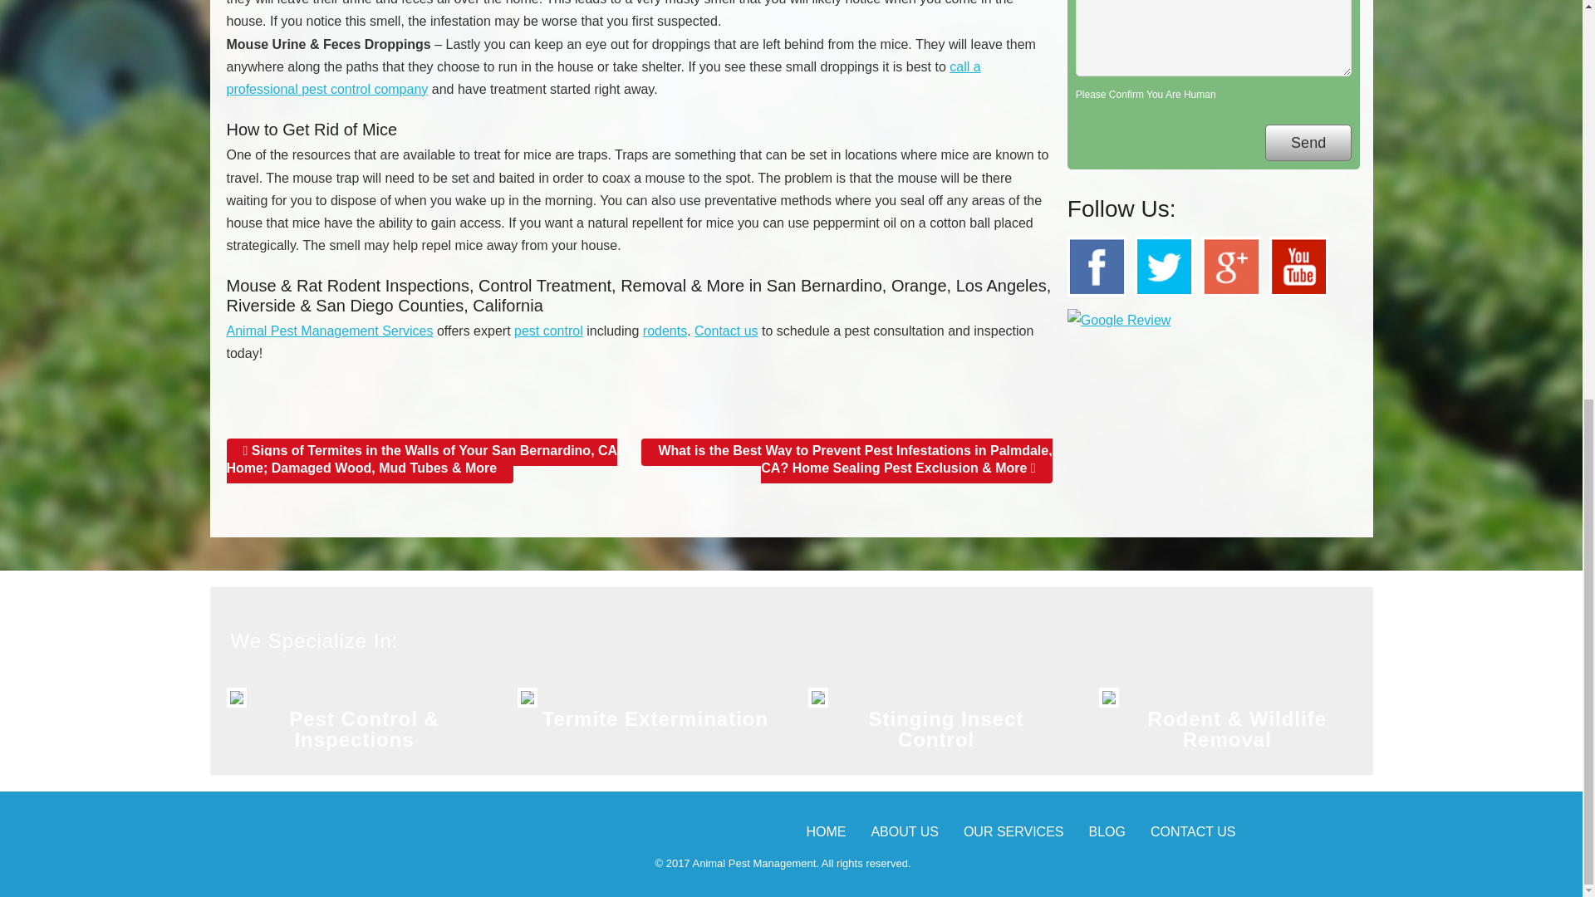  I want to click on call a professional pest control company, so click(603, 78).